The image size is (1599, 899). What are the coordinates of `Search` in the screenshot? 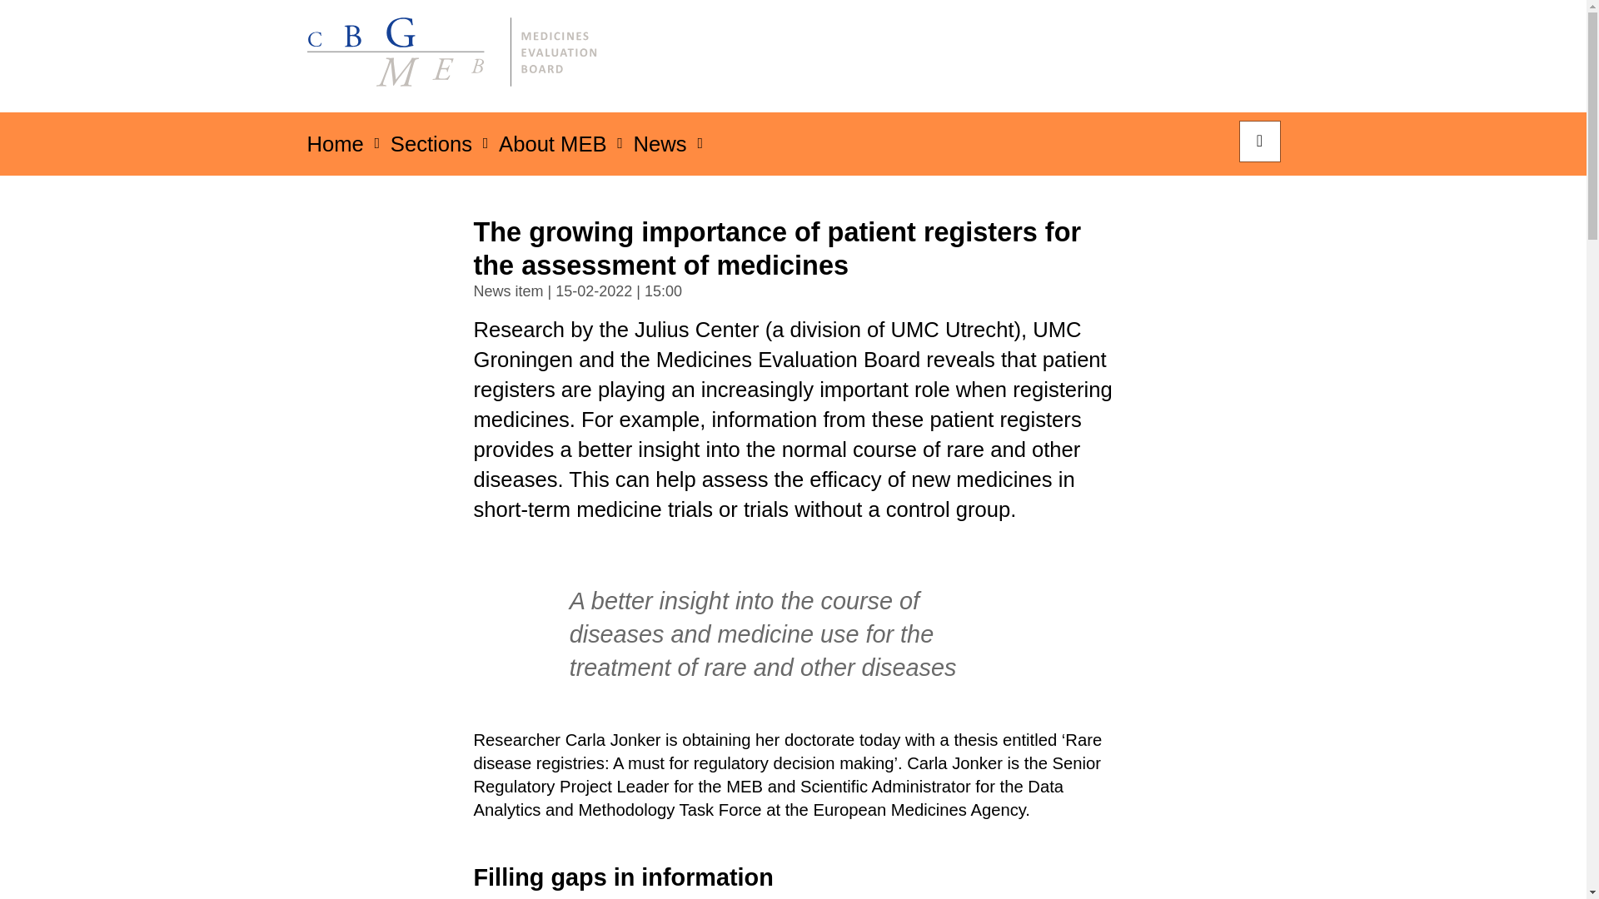 It's located at (1259, 142).